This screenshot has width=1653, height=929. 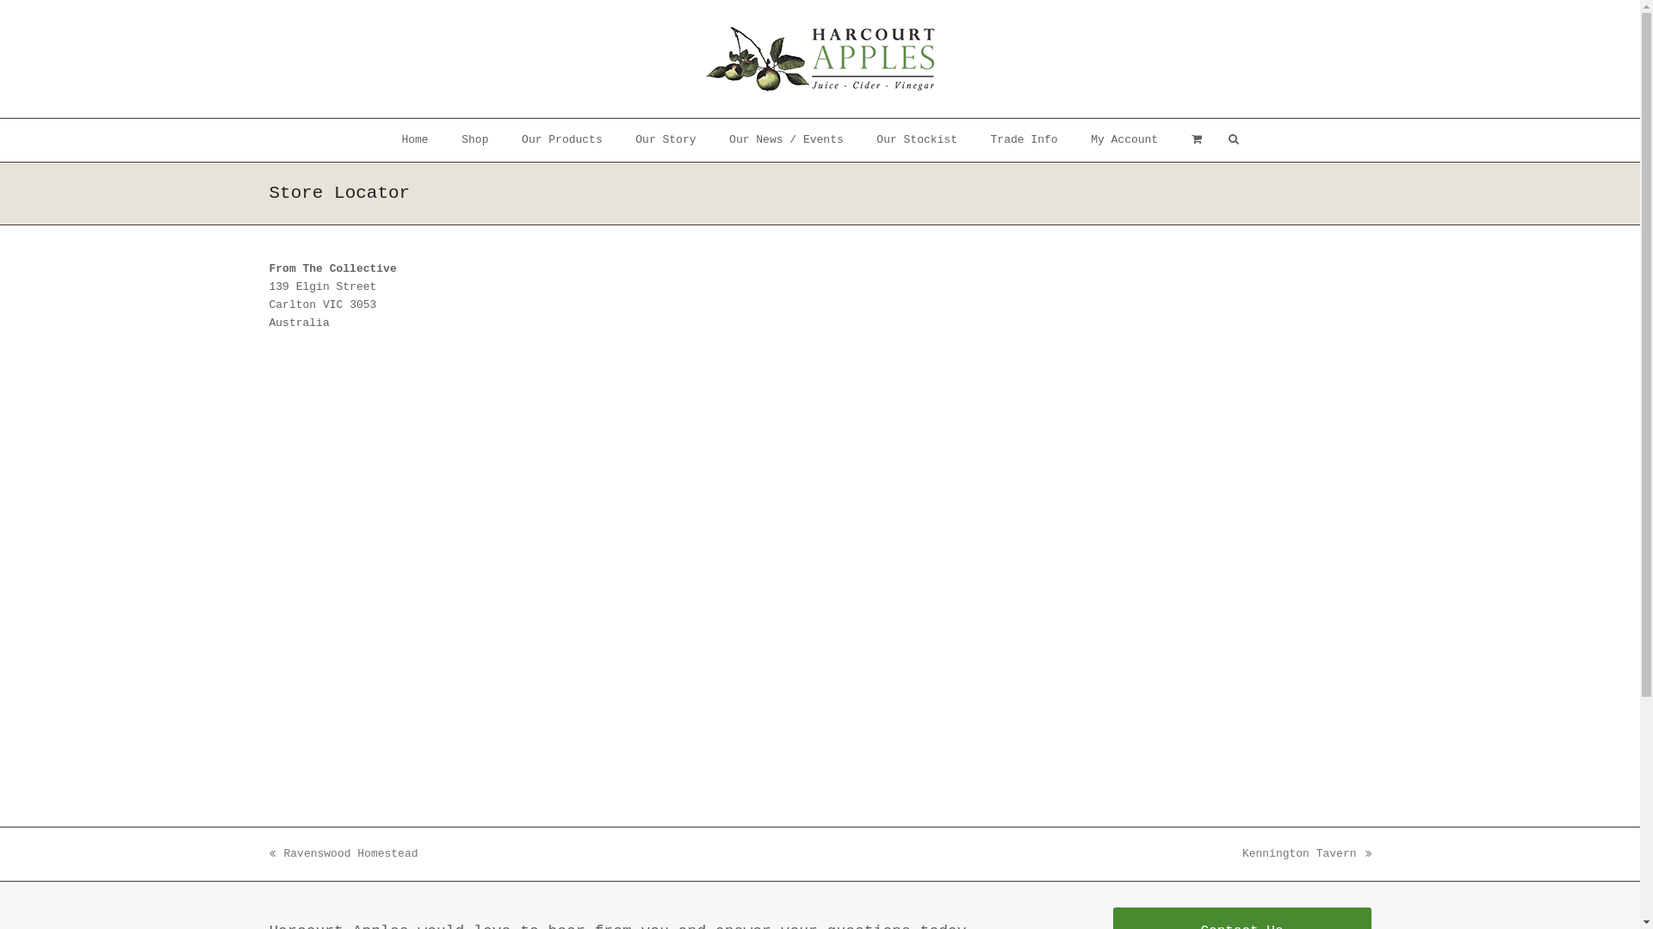 I want to click on Our Stockist, so click(x=916, y=140).